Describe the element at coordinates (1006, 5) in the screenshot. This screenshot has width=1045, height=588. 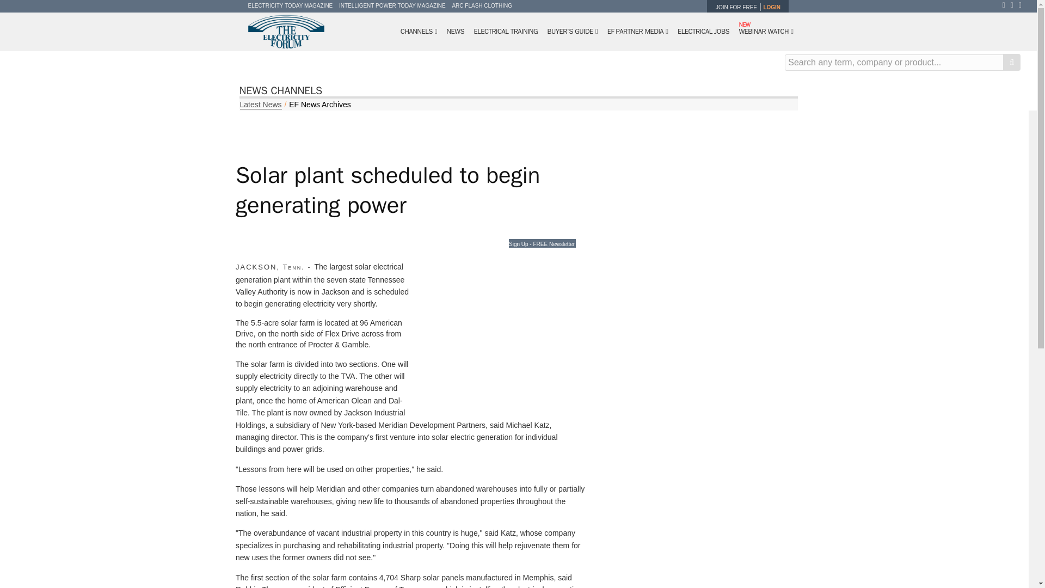
I see `Facebook` at that location.